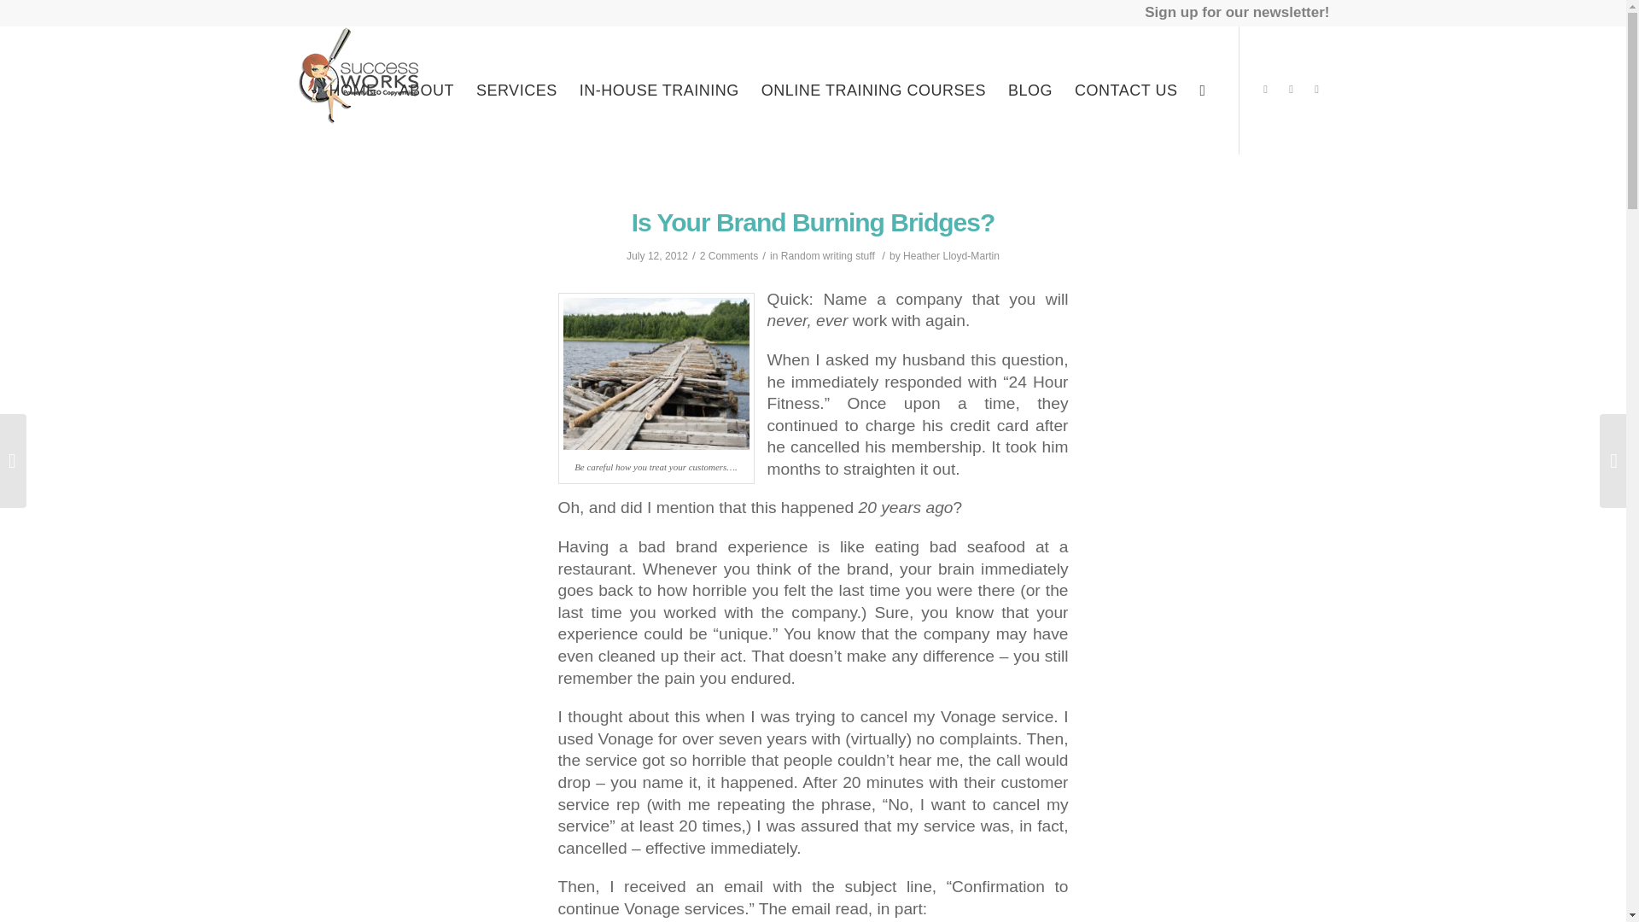 Image resolution: width=1639 pixels, height=922 pixels. Describe the element at coordinates (1236, 10) in the screenshot. I see `Sign up for our newsletter!` at that location.